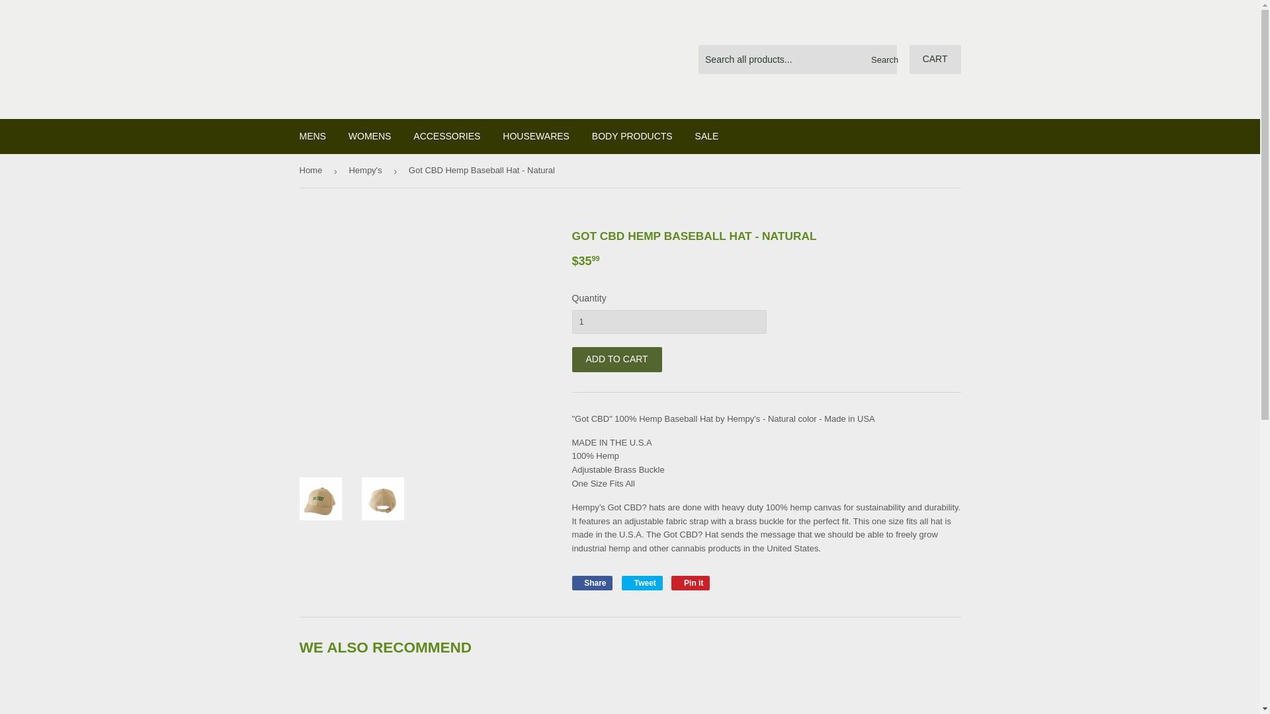 This screenshot has width=1270, height=714. What do you see at coordinates (642, 583) in the screenshot?
I see `Tweet on Twitter` at bounding box center [642, 583].